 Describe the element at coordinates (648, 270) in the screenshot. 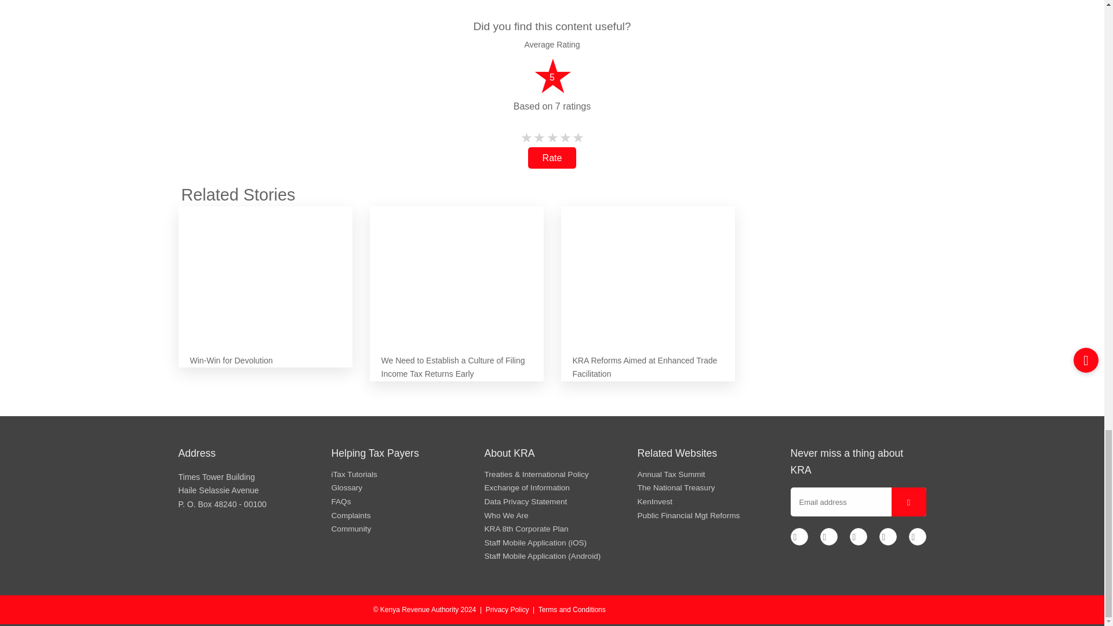

I see `KRA Reforms Aimed at Enhanced Trade Facilitation` at that location.